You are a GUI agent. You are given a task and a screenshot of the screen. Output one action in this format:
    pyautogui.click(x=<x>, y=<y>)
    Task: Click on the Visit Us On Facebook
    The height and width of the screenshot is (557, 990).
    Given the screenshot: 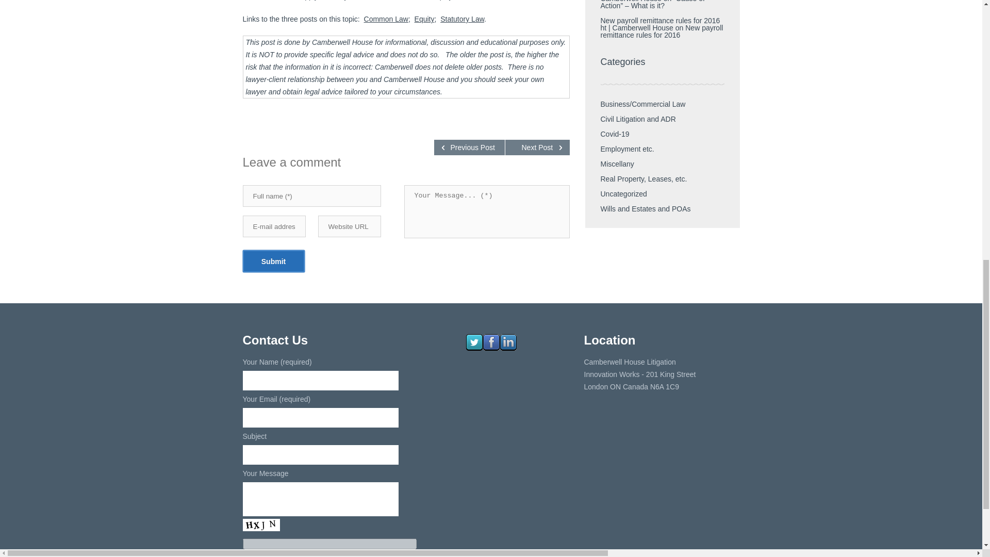 What is the action you would take?
    pyautogui.click(x=491, y=348)
    